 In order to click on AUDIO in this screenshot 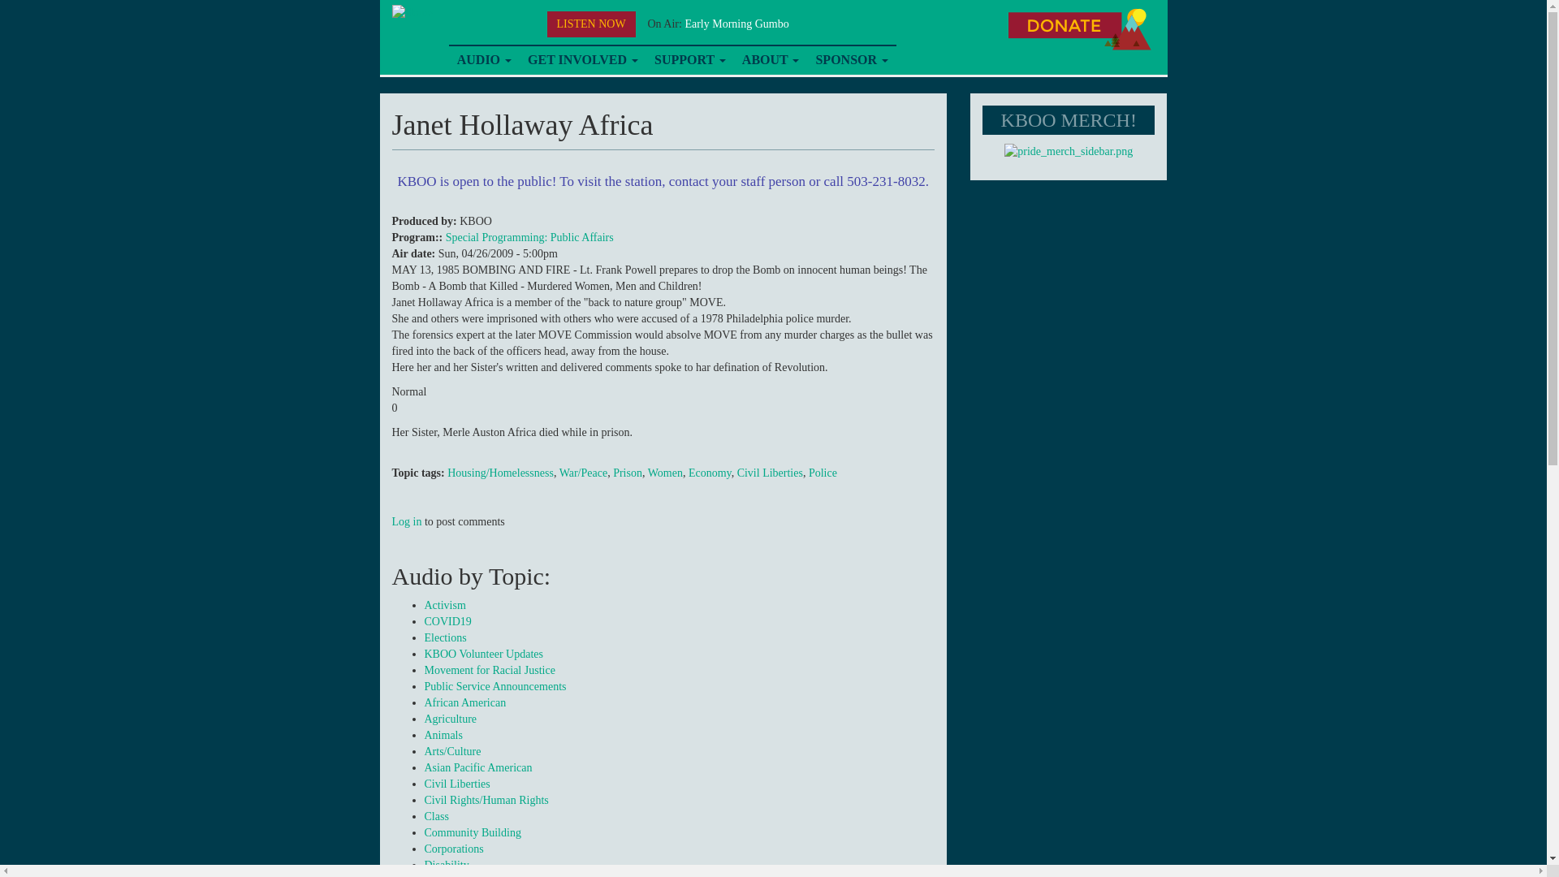, I will do `click(484, 60)`.